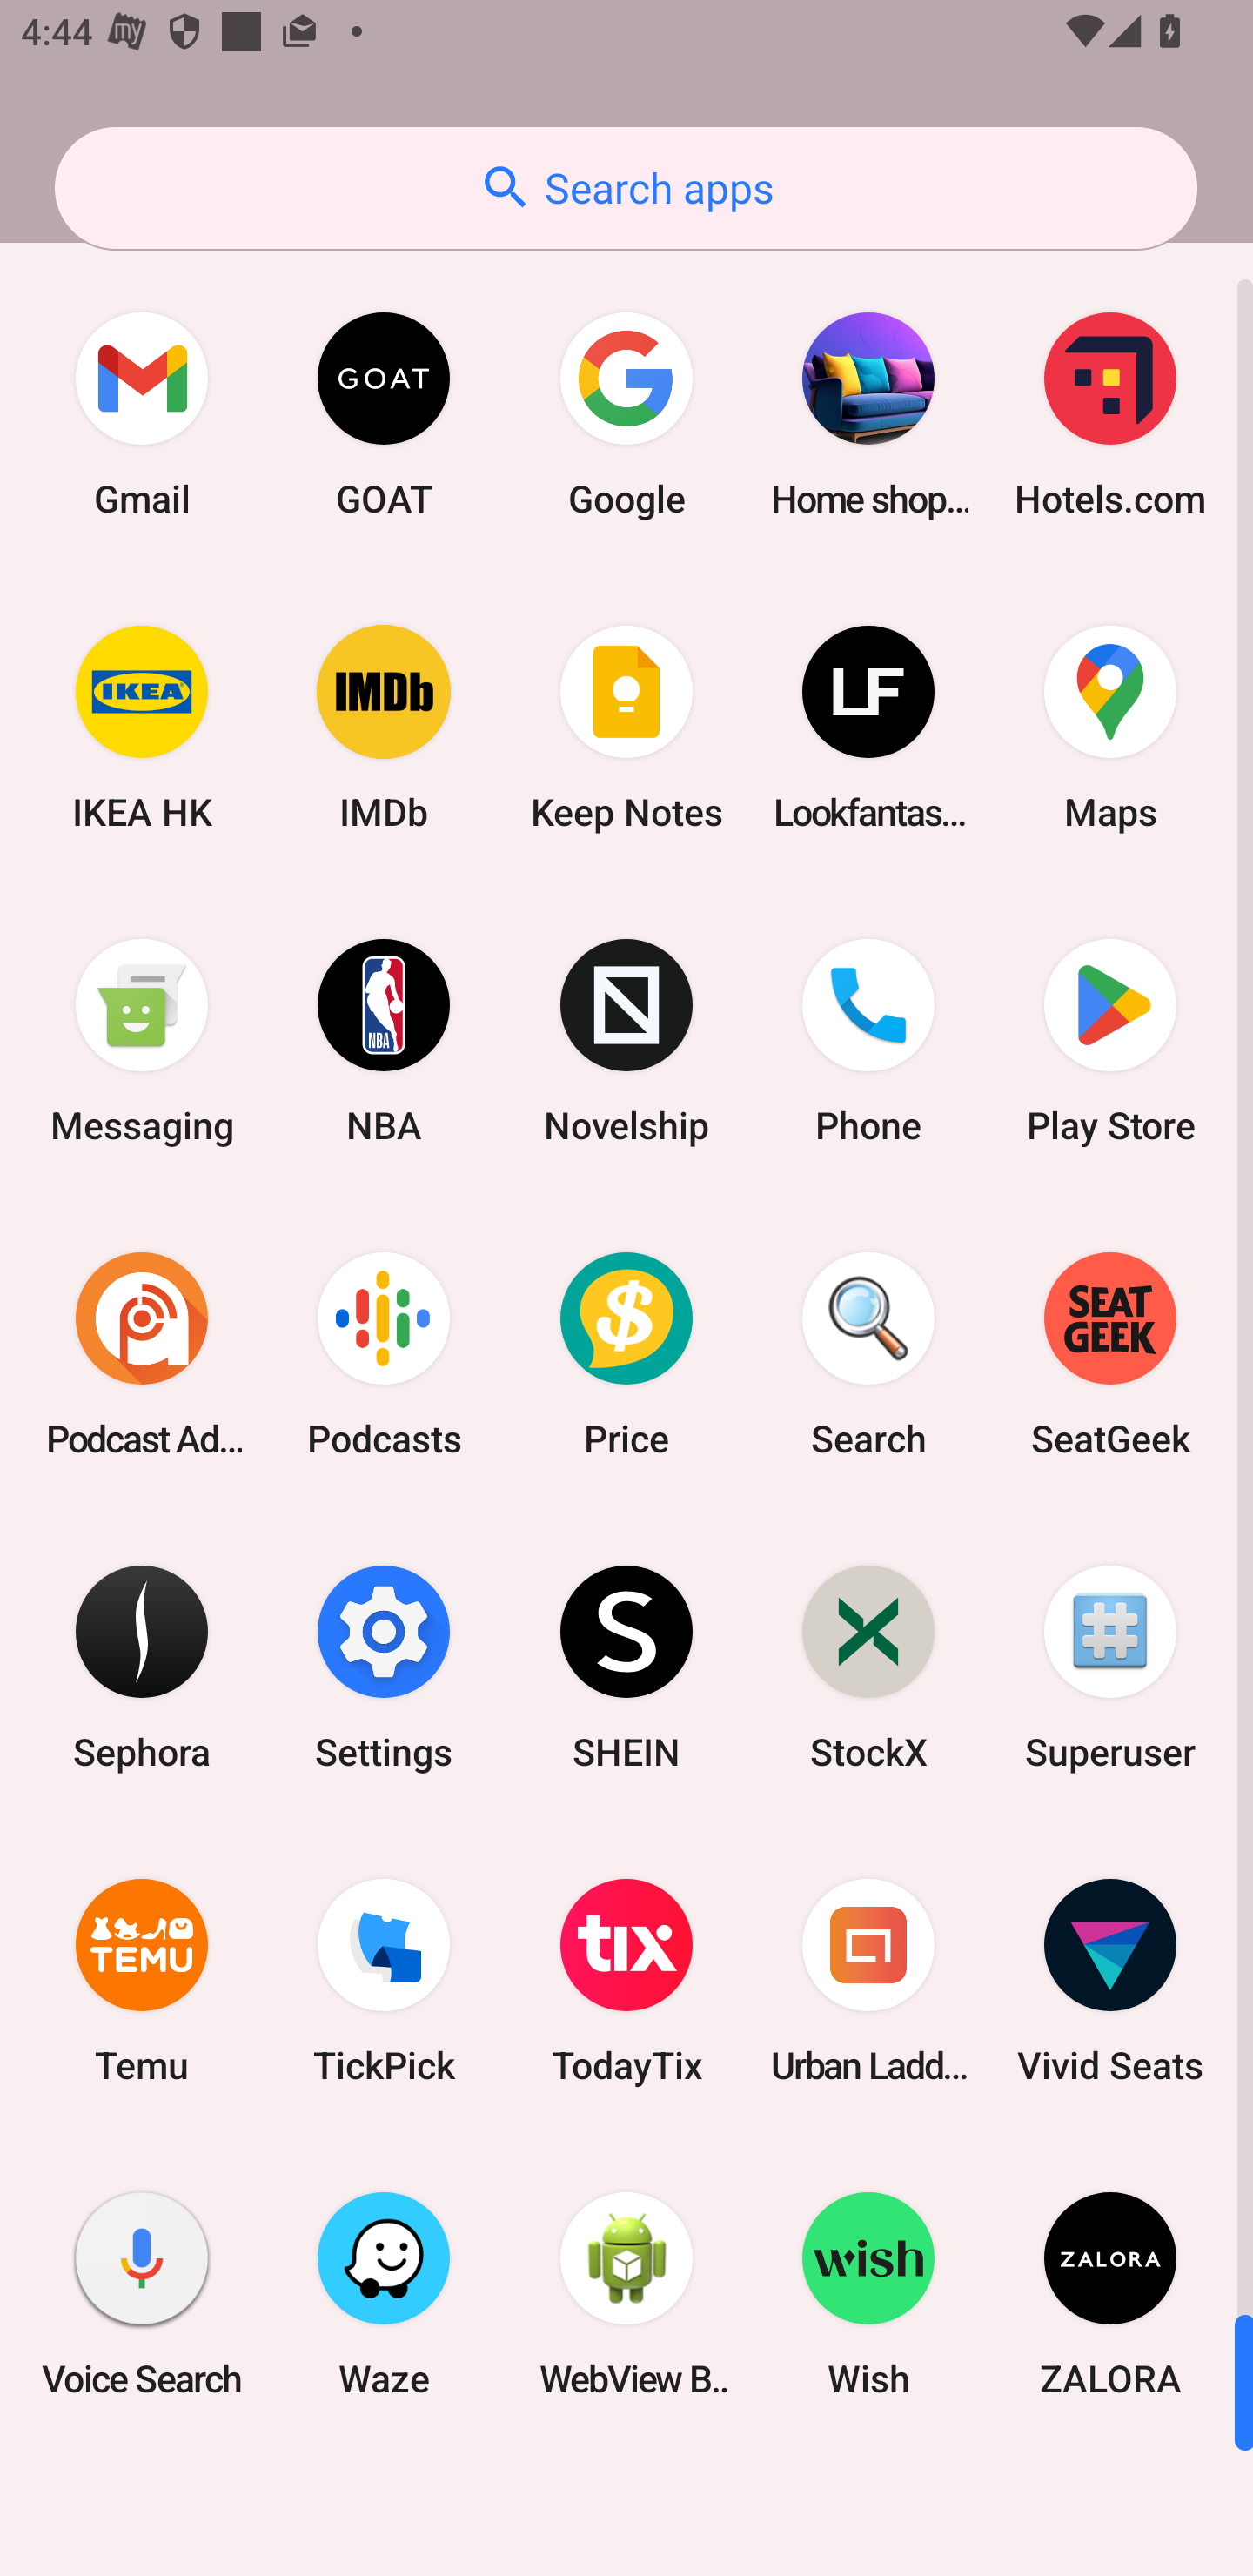 This screenshot has width=1253, height=2576. Describe the element at coordinates (142, 1041) in the screenshot. I see `Messaging` at that location.